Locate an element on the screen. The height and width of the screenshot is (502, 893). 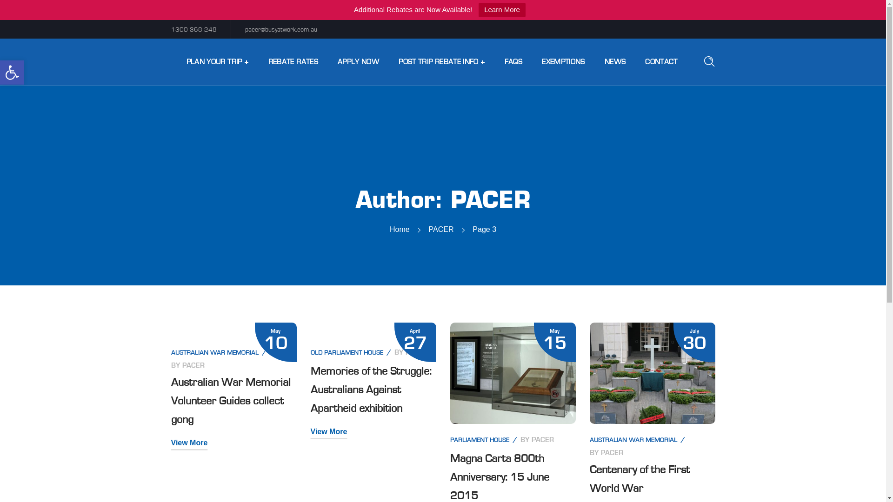
PLAN YOUR TRIP is located at coordinates (218, 62).